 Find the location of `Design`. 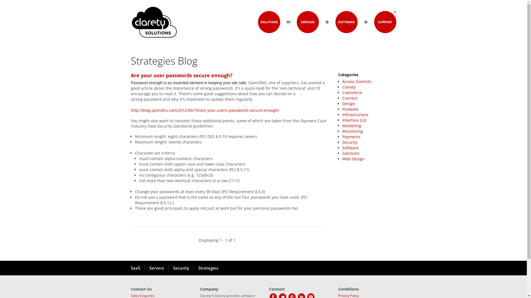

Design is located at coordinates (349, 103).